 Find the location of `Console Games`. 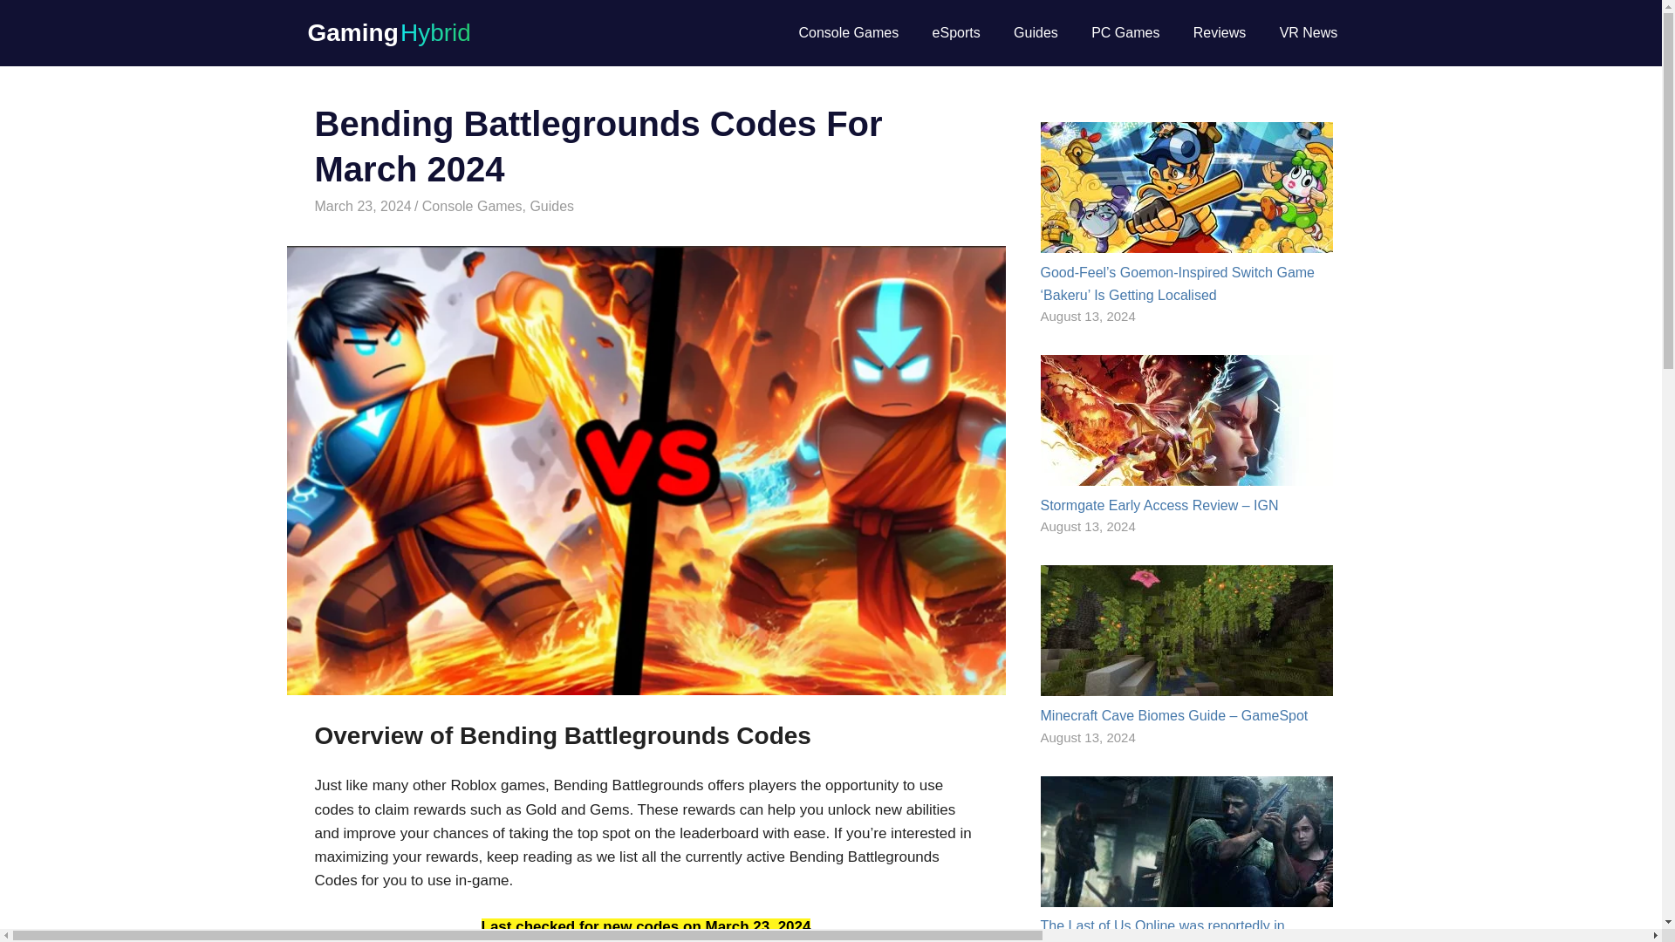

Console Games is located at coordinates (848, 32).